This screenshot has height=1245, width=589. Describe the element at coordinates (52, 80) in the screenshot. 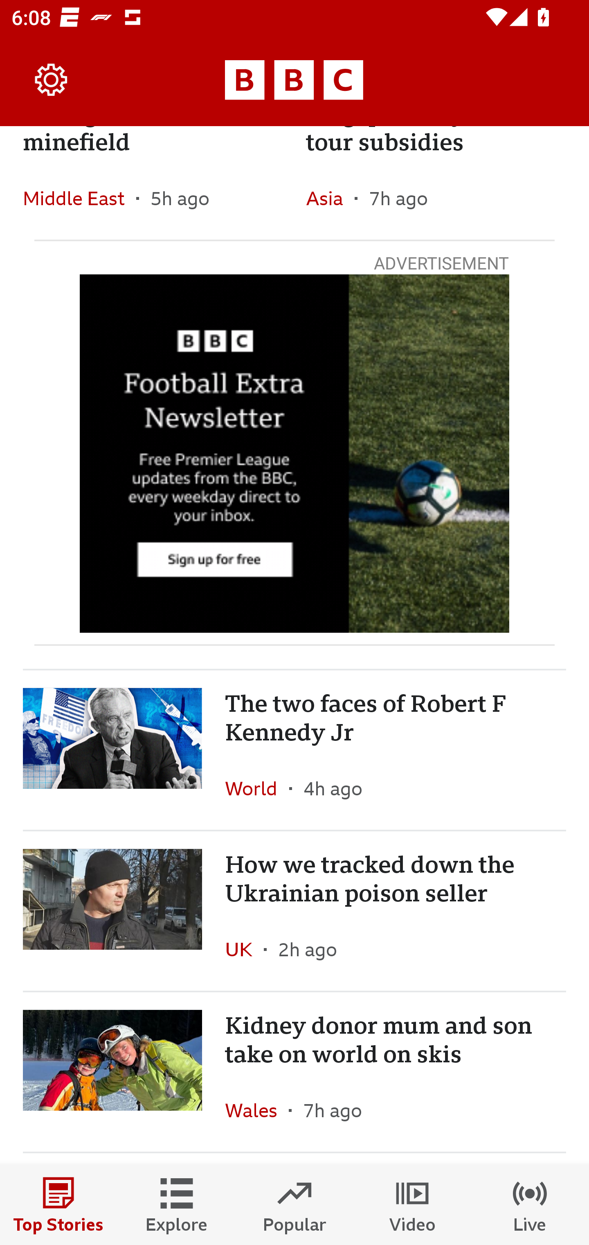

I see `Settings` at that location.